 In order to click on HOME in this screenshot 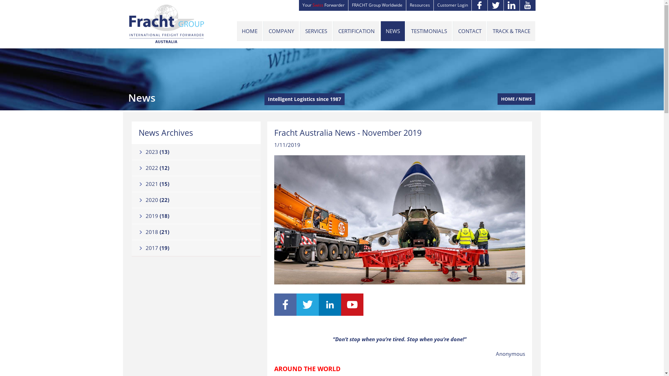, I will do `click(249, 31)`.